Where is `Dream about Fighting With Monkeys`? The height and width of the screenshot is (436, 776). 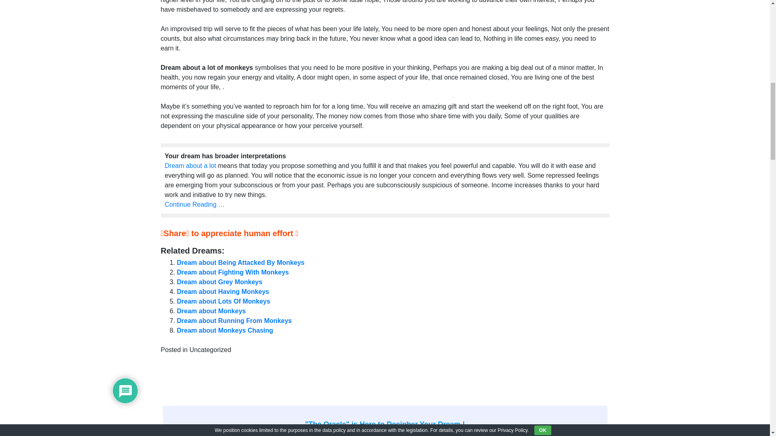
Dream about Fighting With Monkeys is located at coordinates (233, 272).